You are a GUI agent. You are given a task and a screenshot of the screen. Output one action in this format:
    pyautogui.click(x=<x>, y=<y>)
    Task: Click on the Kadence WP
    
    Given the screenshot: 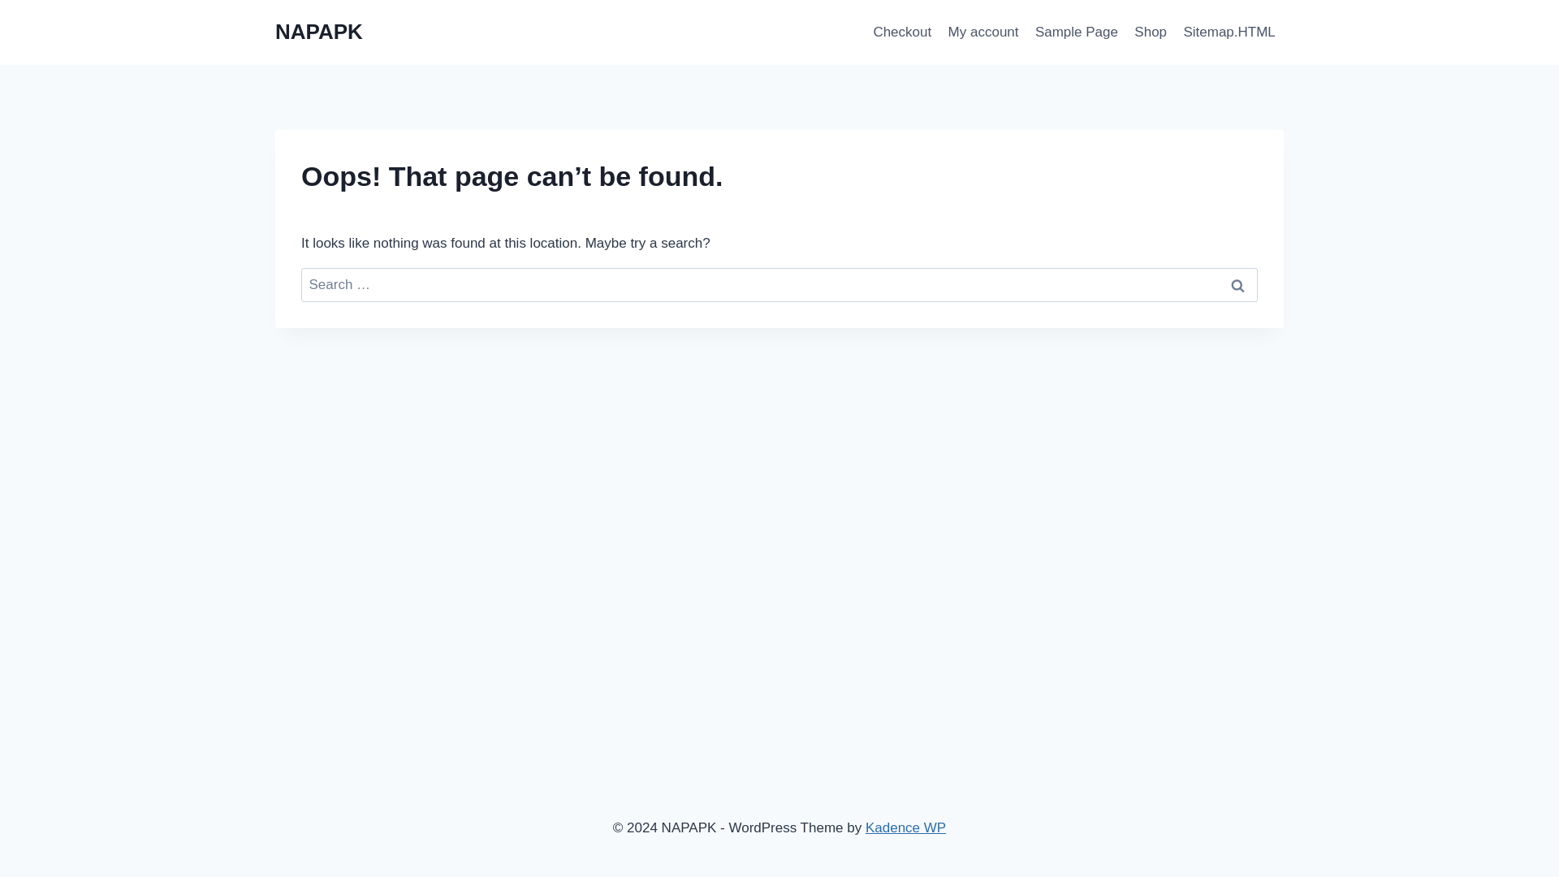 What is the action you would take?
    pyautogui.click(x=905, y=827)
    